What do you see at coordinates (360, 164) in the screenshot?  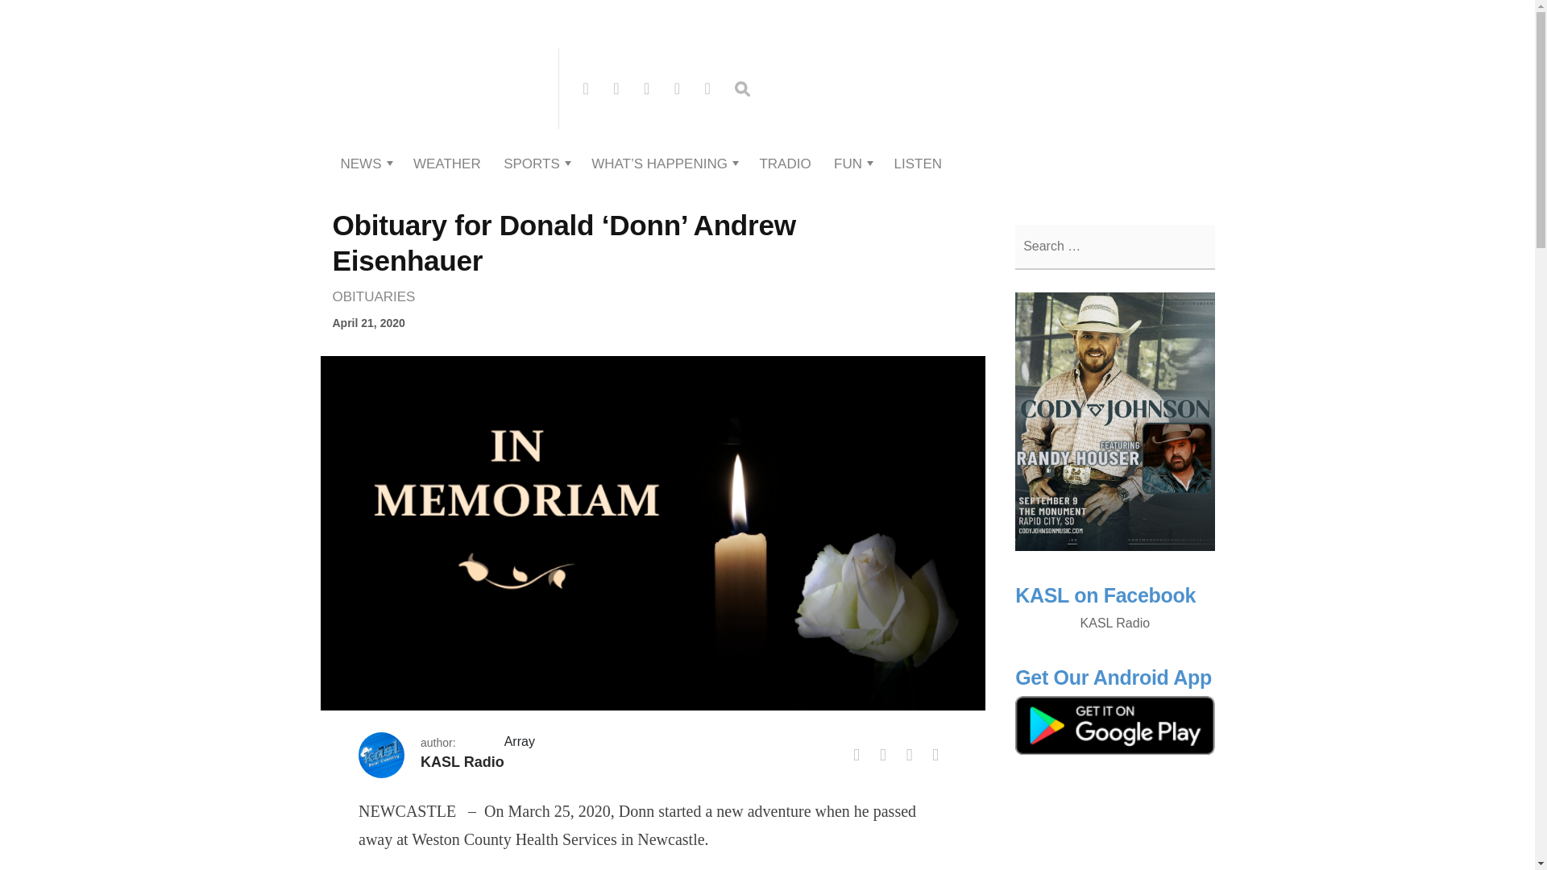 I see `NEWS` at bounding box center [360, 164].